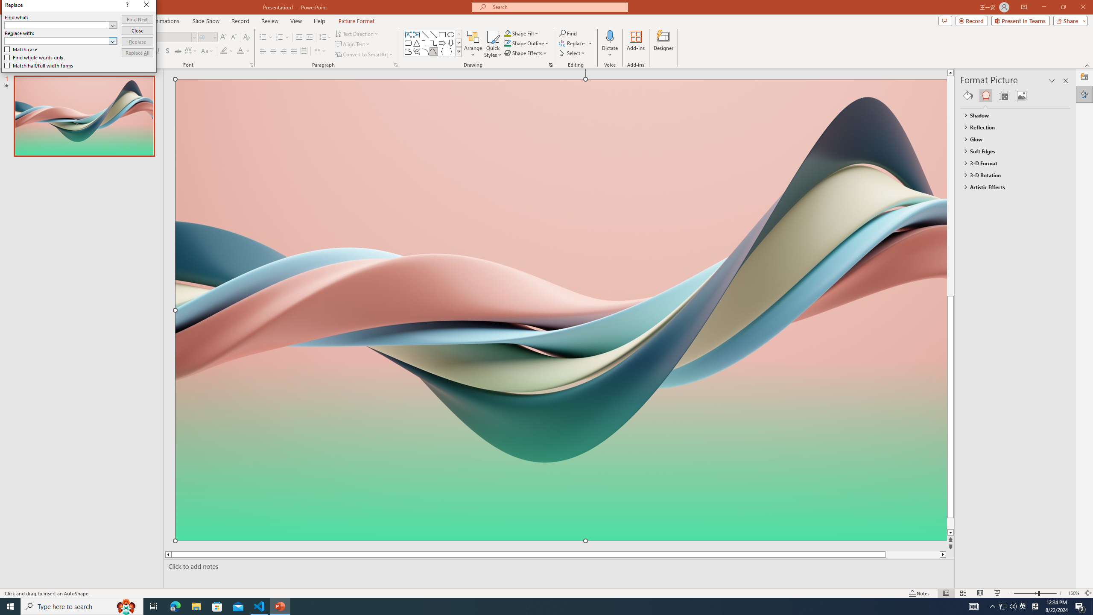 Image resolution: width=1093 pixels, height=615 pixels. What do you see at coordinates (325, 38) in the screenshot?
I see `Line Spacing` at bounding box center [325, 38].